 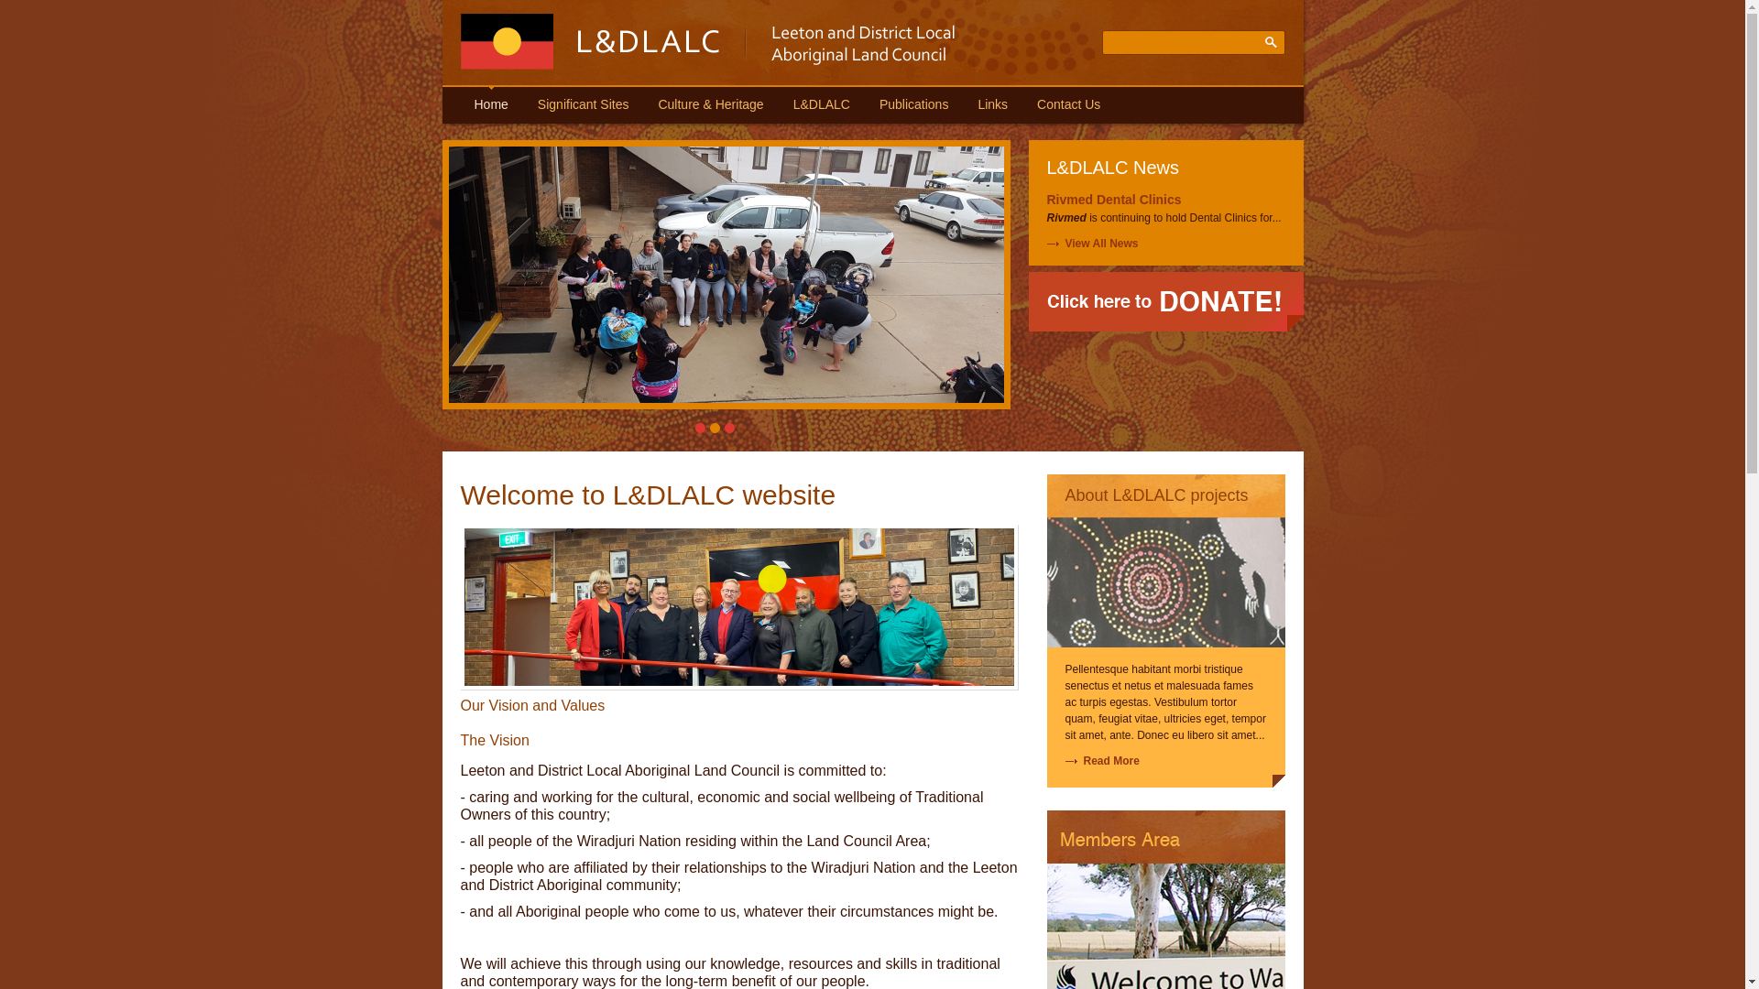 What do you see at coordinates (590, 66) in the screenshot?
I see `Home` at bounding box center [590, 66].